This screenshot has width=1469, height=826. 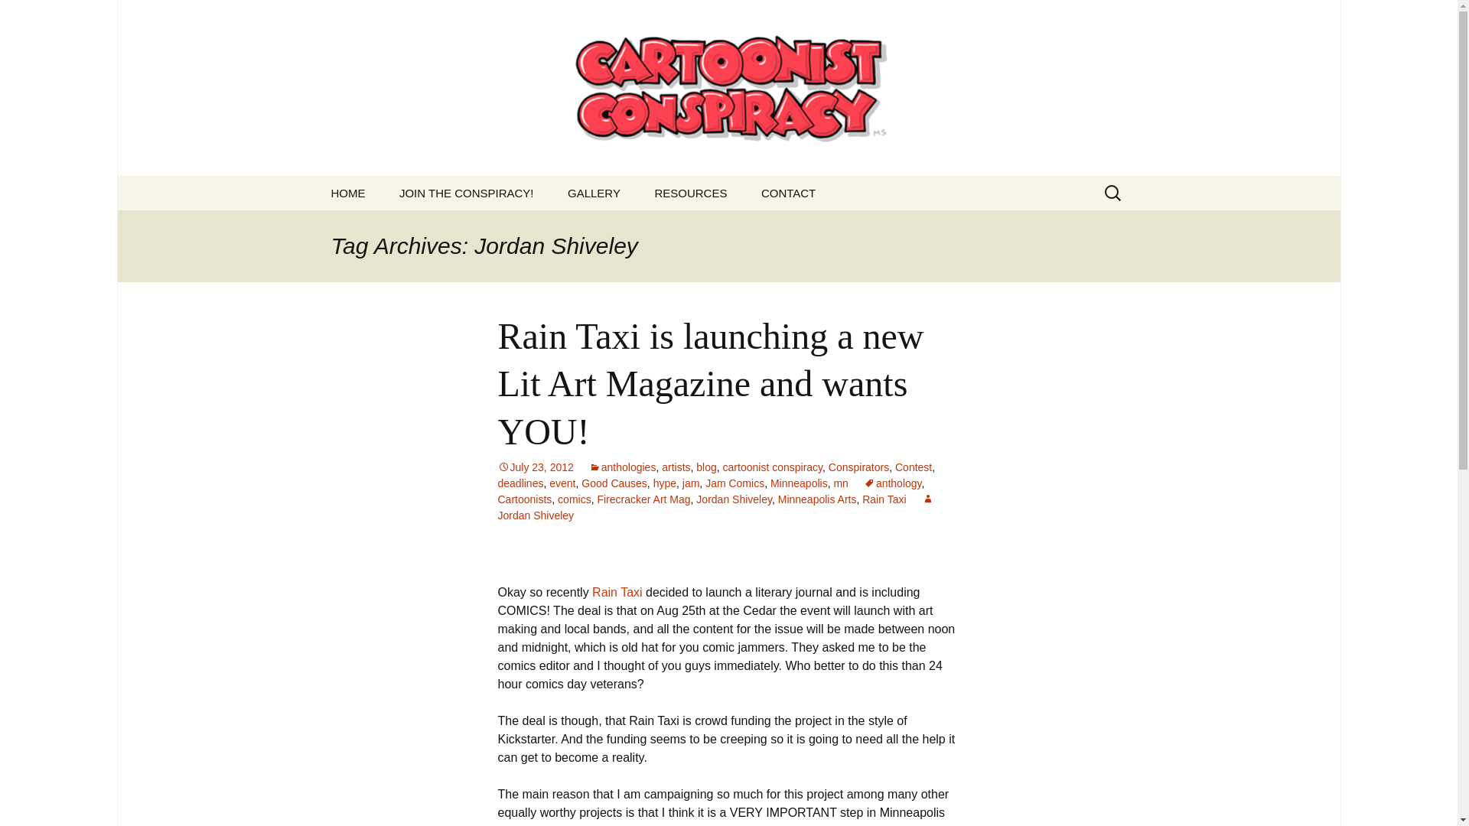 I want to click on Good Causes, so click(x=614, y=483).